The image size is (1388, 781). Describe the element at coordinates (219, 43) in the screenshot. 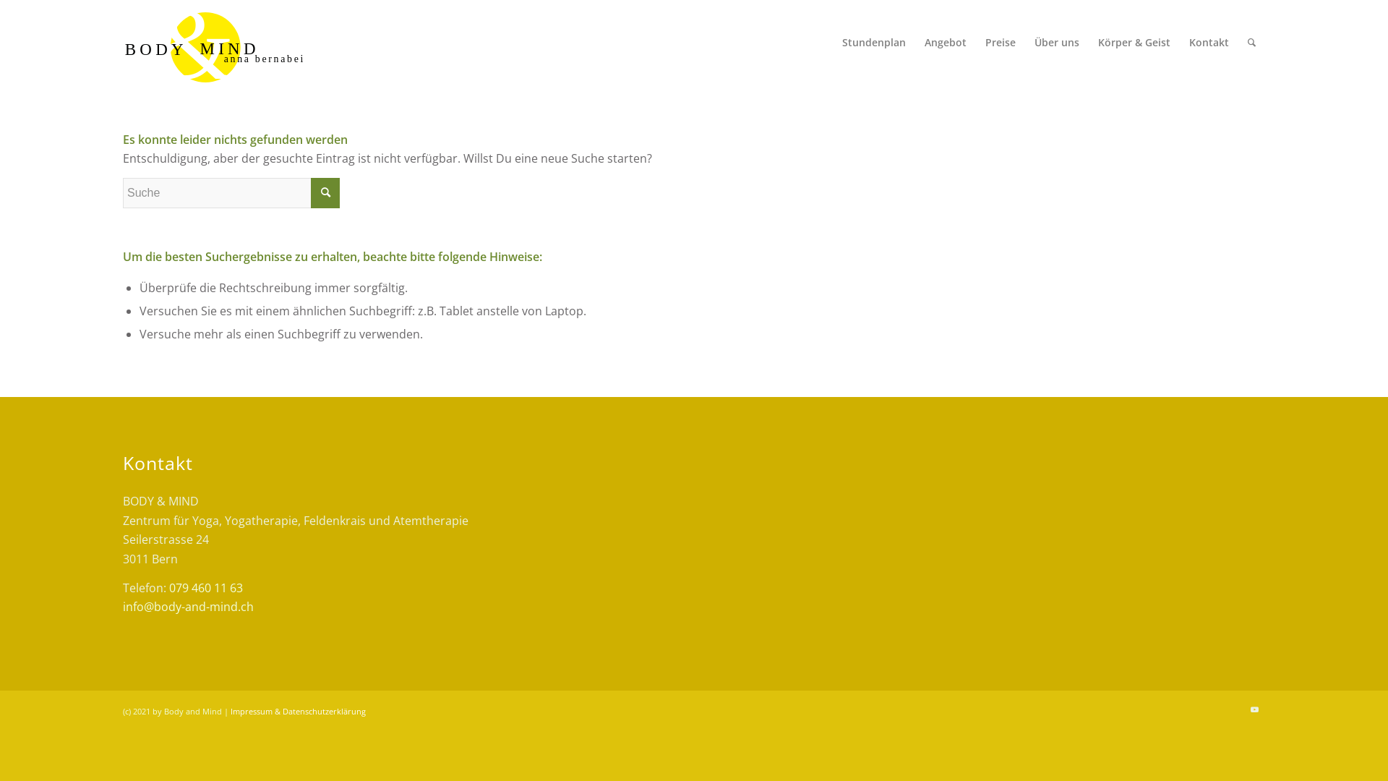

I see `&
MIND
BODY
anna bernabei` at that location.